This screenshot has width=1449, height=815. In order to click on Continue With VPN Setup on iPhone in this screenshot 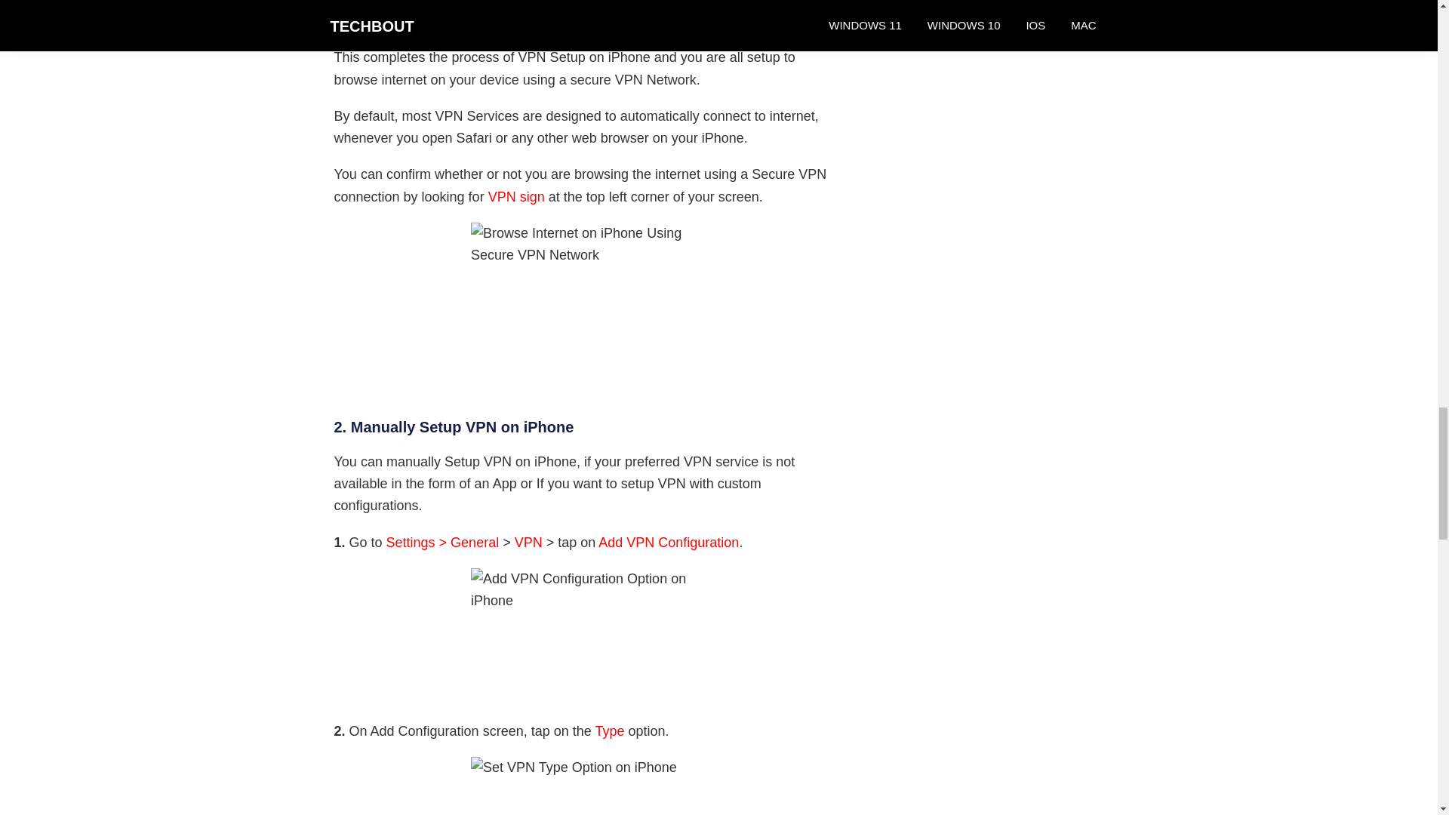, I will do `click(584, 12)`.